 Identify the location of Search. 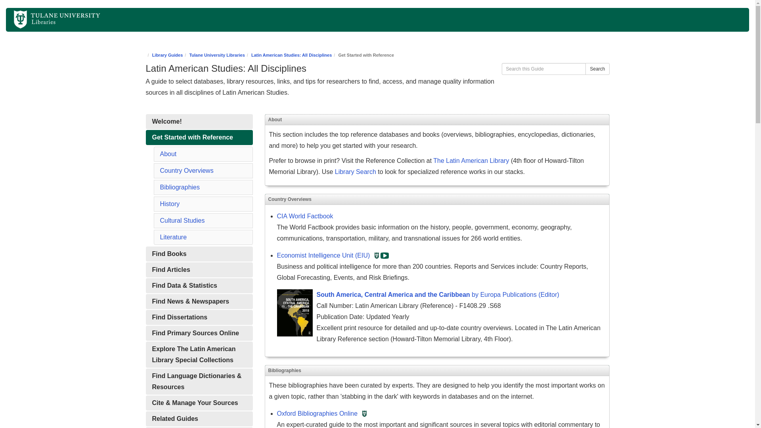
(597, 69).